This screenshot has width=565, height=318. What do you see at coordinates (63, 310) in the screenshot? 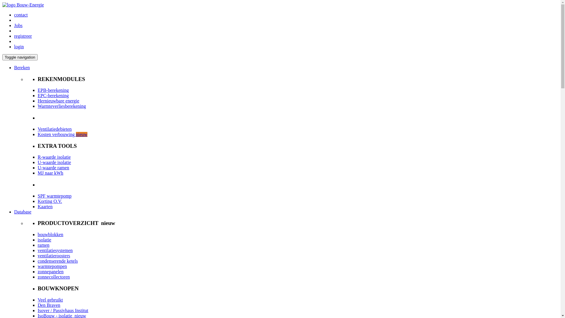
I see `Isover / Passivhaus Institut` at bounding box center [63, 310].